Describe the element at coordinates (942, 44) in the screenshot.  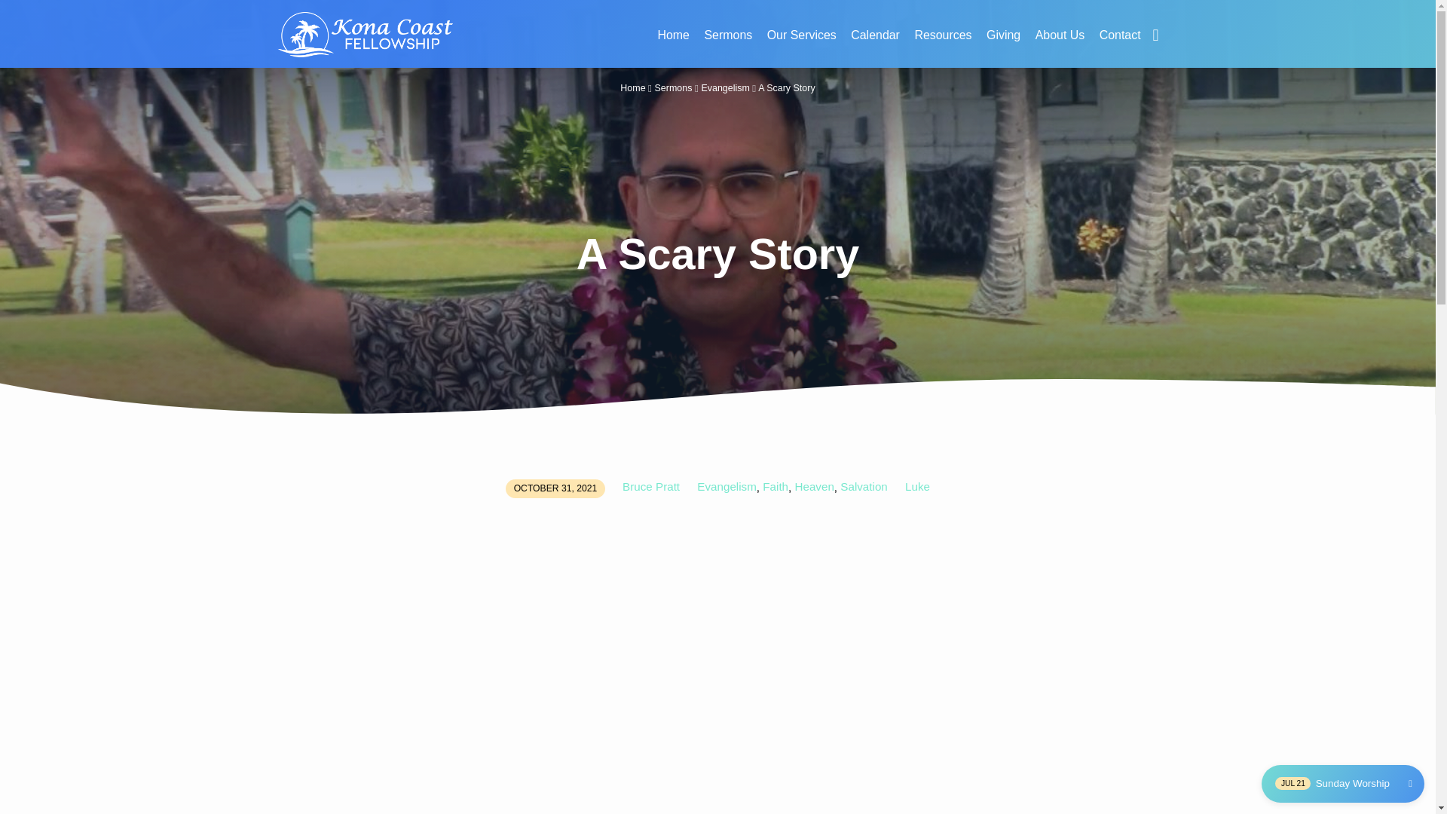
I see `Resources` at that location.